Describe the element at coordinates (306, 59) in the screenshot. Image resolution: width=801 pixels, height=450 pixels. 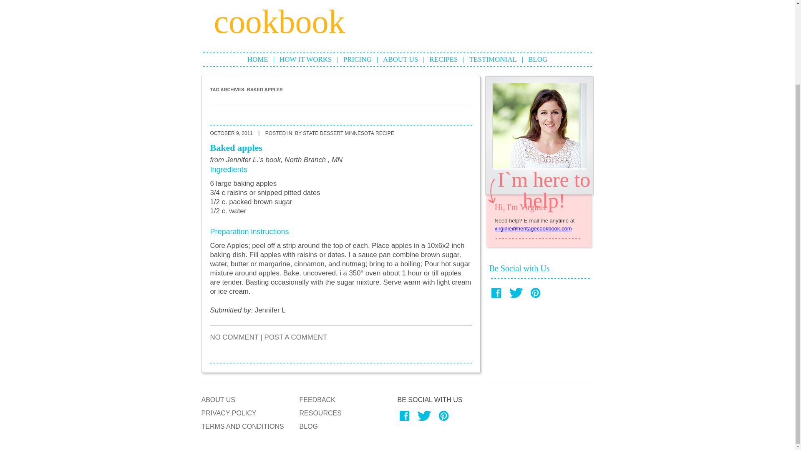
I see `HOW IT WORKS` at that location.